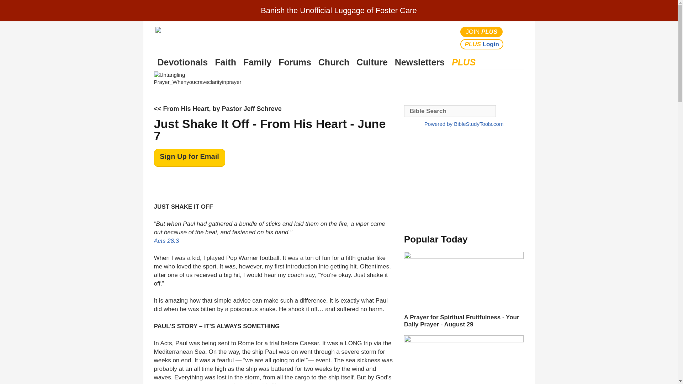 Image resolution: width=683 pixels, height=384 pixels. I want to click on JOIN PLUS, so click(482, 31).